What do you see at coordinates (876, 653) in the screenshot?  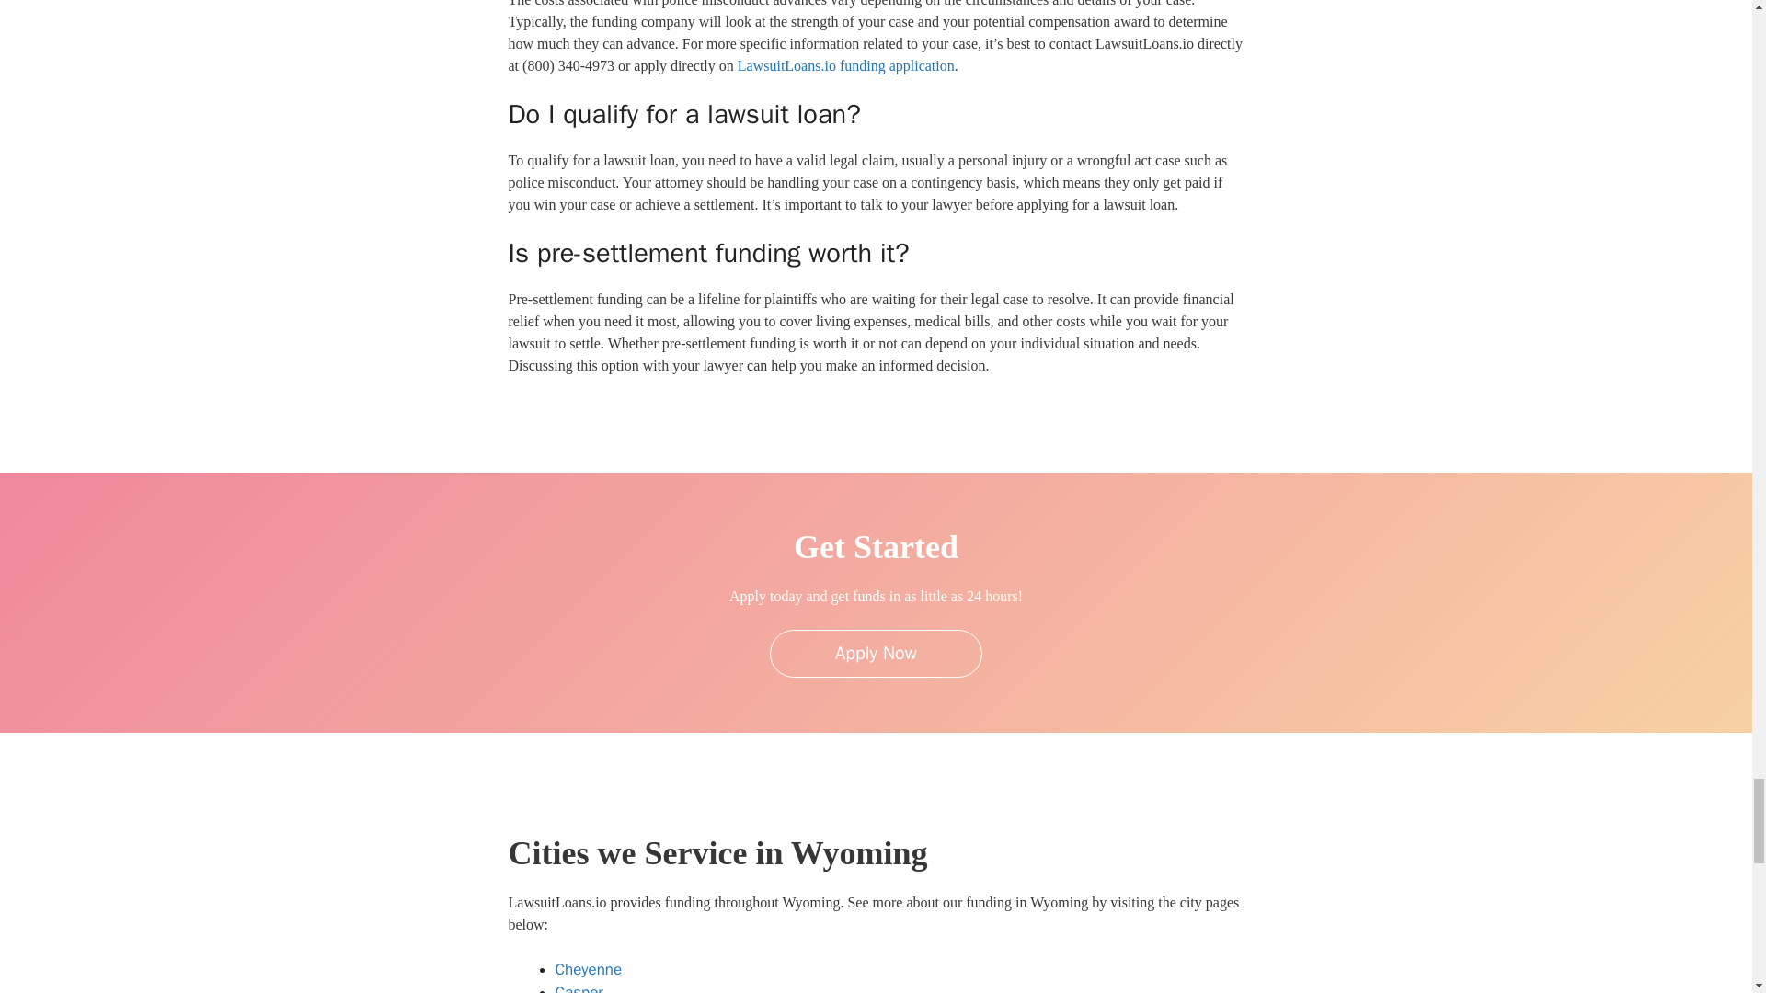 I see `Apply Now` at bounding box center [876, 653].